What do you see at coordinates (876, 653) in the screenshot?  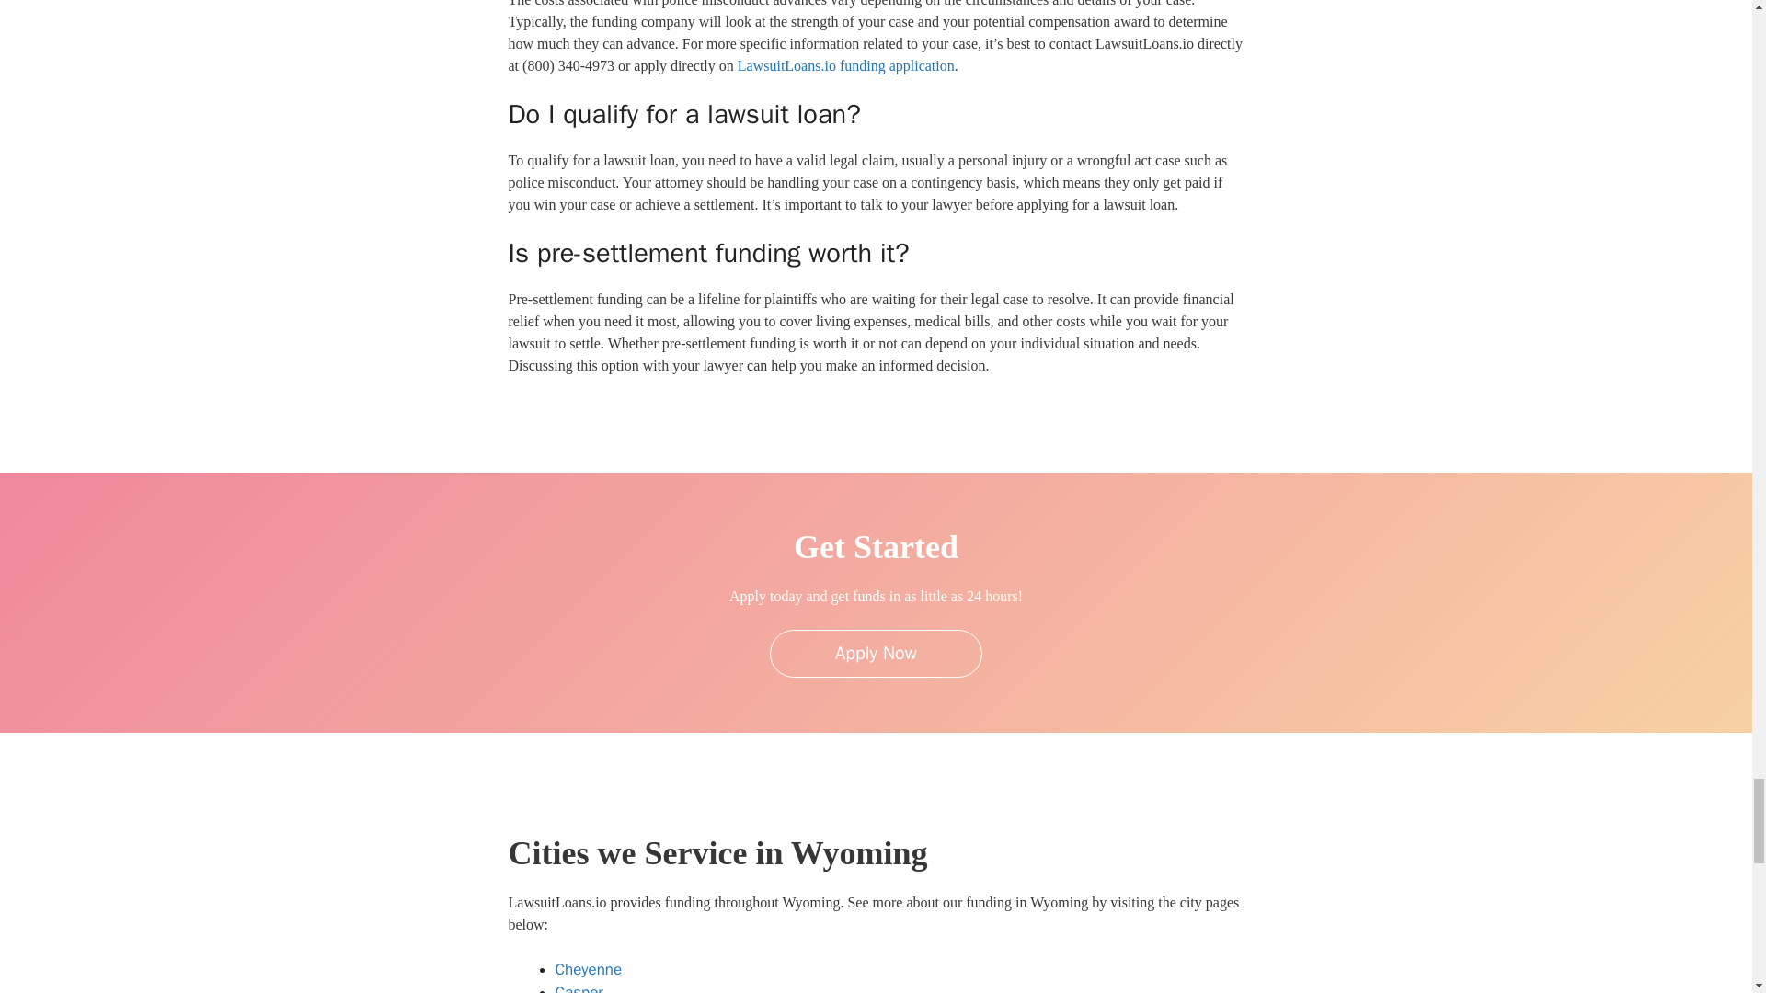 I see `Apply Now` at bounding box center [876, 653].